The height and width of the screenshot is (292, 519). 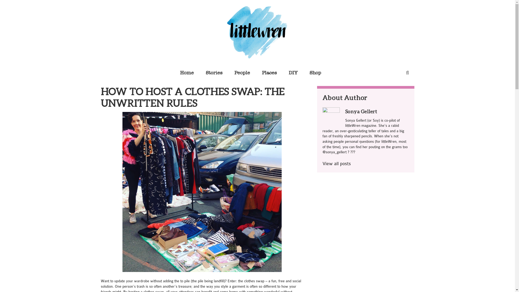 I want to click on View all posts, so click(x=336, y=164).